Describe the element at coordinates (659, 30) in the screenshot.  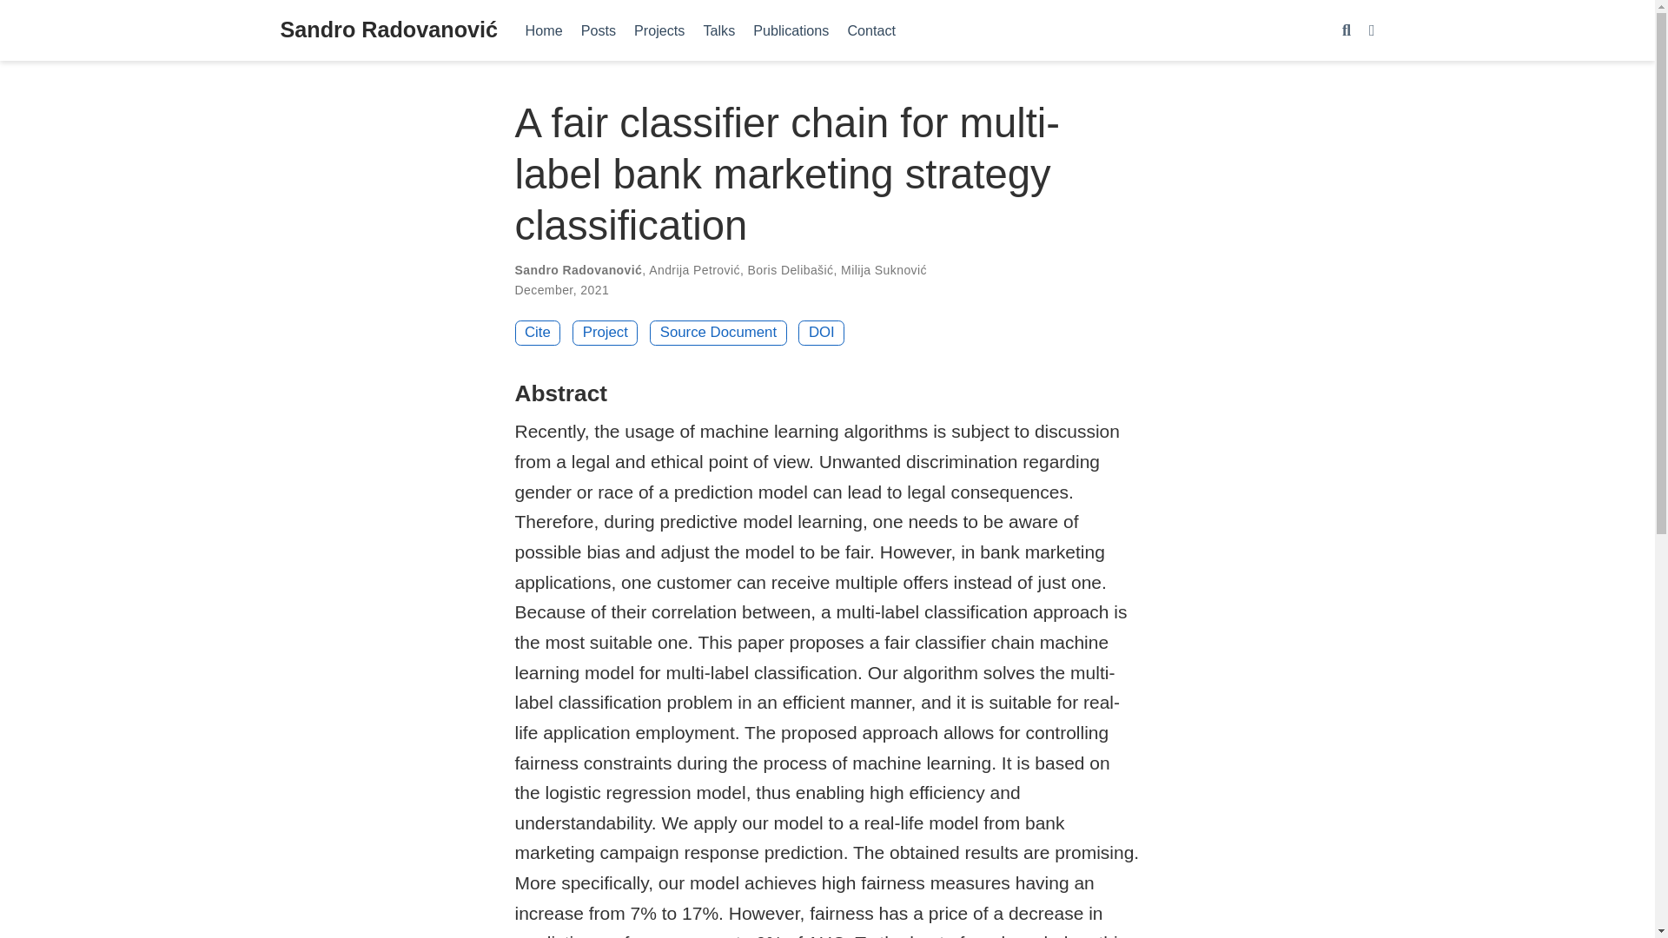
I see `Projects` at that location.